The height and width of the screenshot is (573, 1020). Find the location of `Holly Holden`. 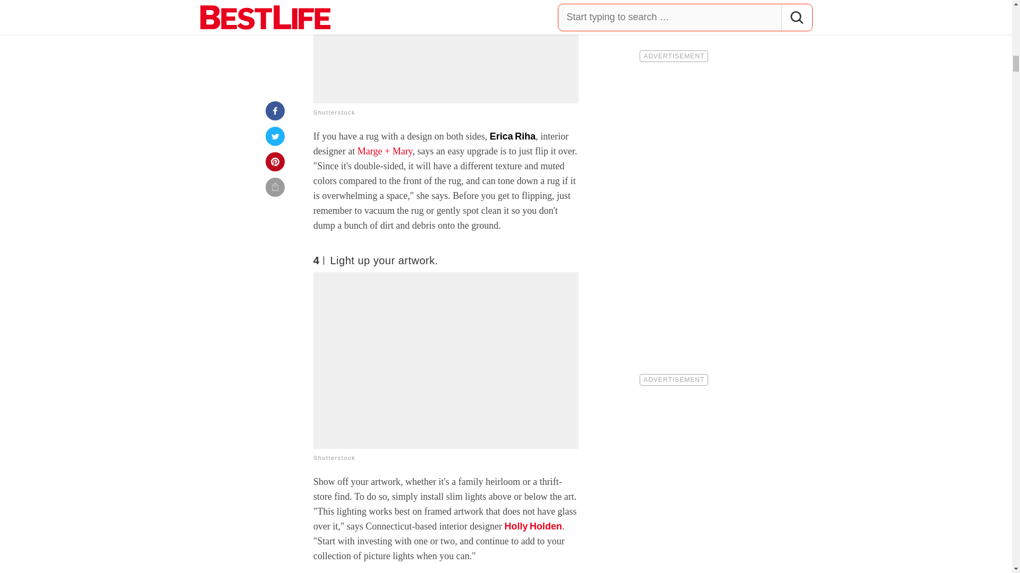

Holly Holden is located at coordinates (533, 526).